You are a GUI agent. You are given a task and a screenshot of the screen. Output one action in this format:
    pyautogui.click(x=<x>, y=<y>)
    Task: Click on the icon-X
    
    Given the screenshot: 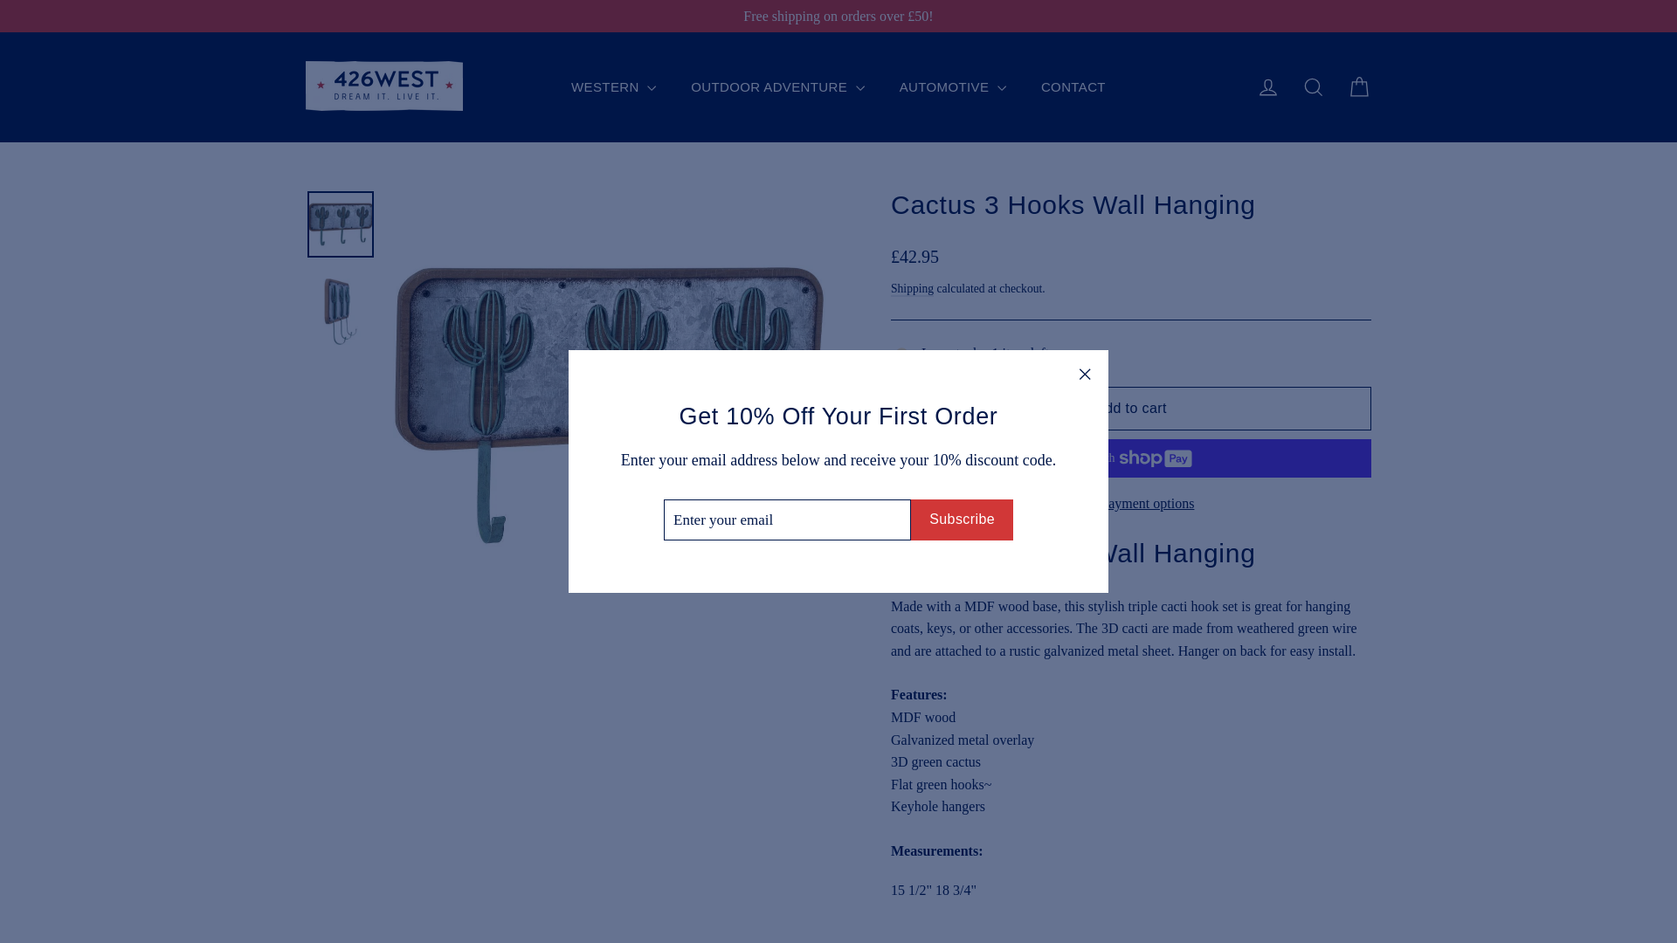 What is the action you would take?
    pyautogui.click(x=1085, y=374)
    